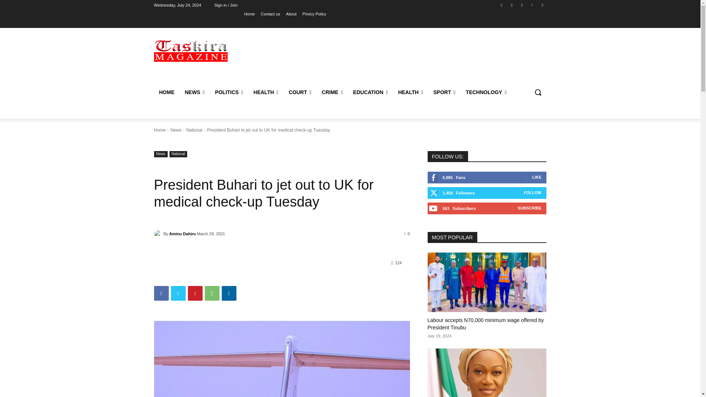 This screenshot has width=706, height=397. Describe the element at coordinates (190, 50) in the screenshot. I see `Taskira Online Magazine` at that location.